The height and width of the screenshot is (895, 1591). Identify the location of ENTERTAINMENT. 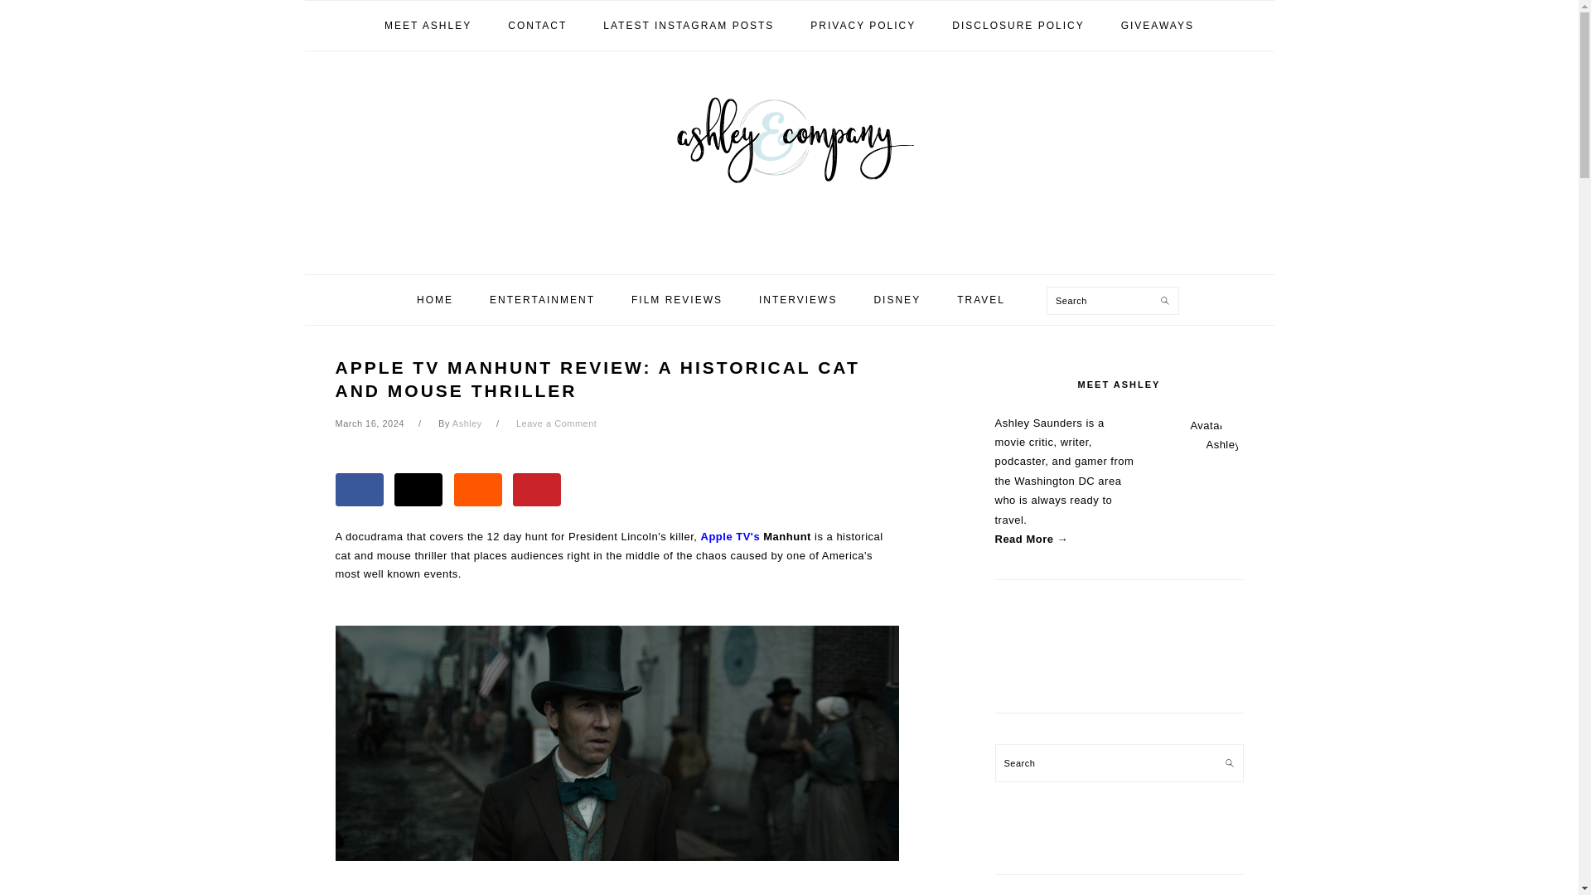
(542, 300).